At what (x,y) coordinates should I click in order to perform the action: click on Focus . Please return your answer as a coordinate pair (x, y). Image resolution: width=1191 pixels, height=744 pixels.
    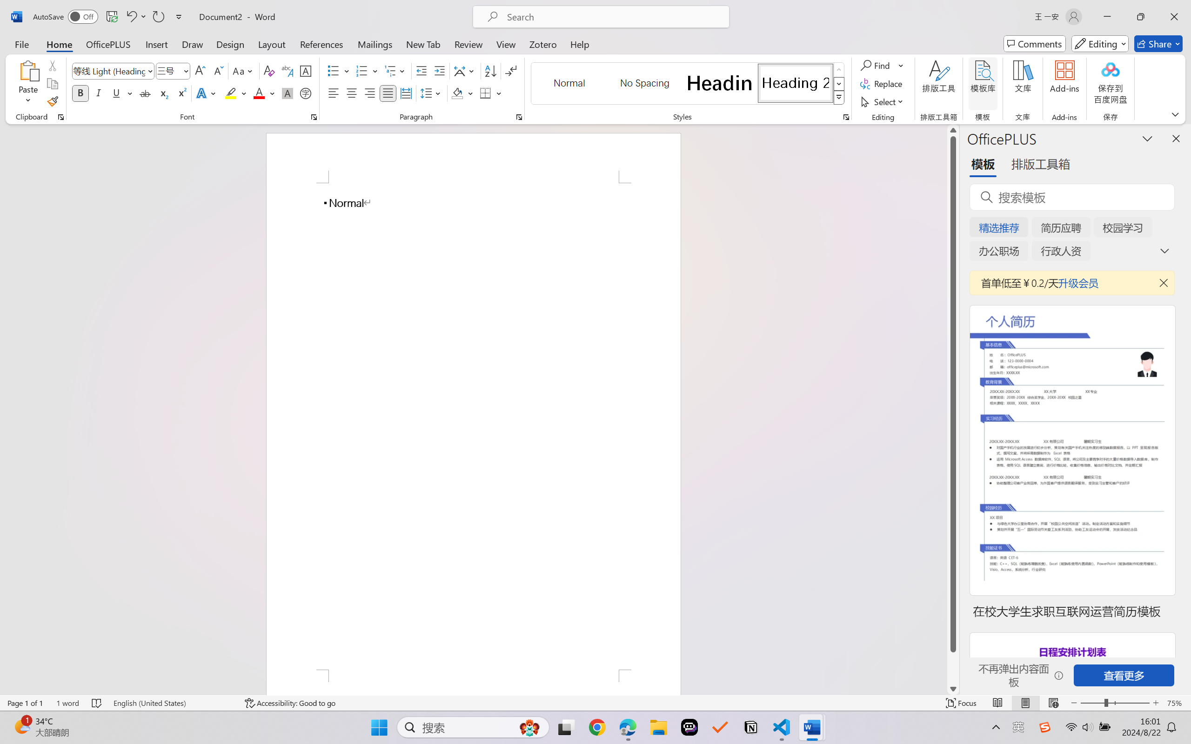
    Looking at the image, I should click on (962, 703).